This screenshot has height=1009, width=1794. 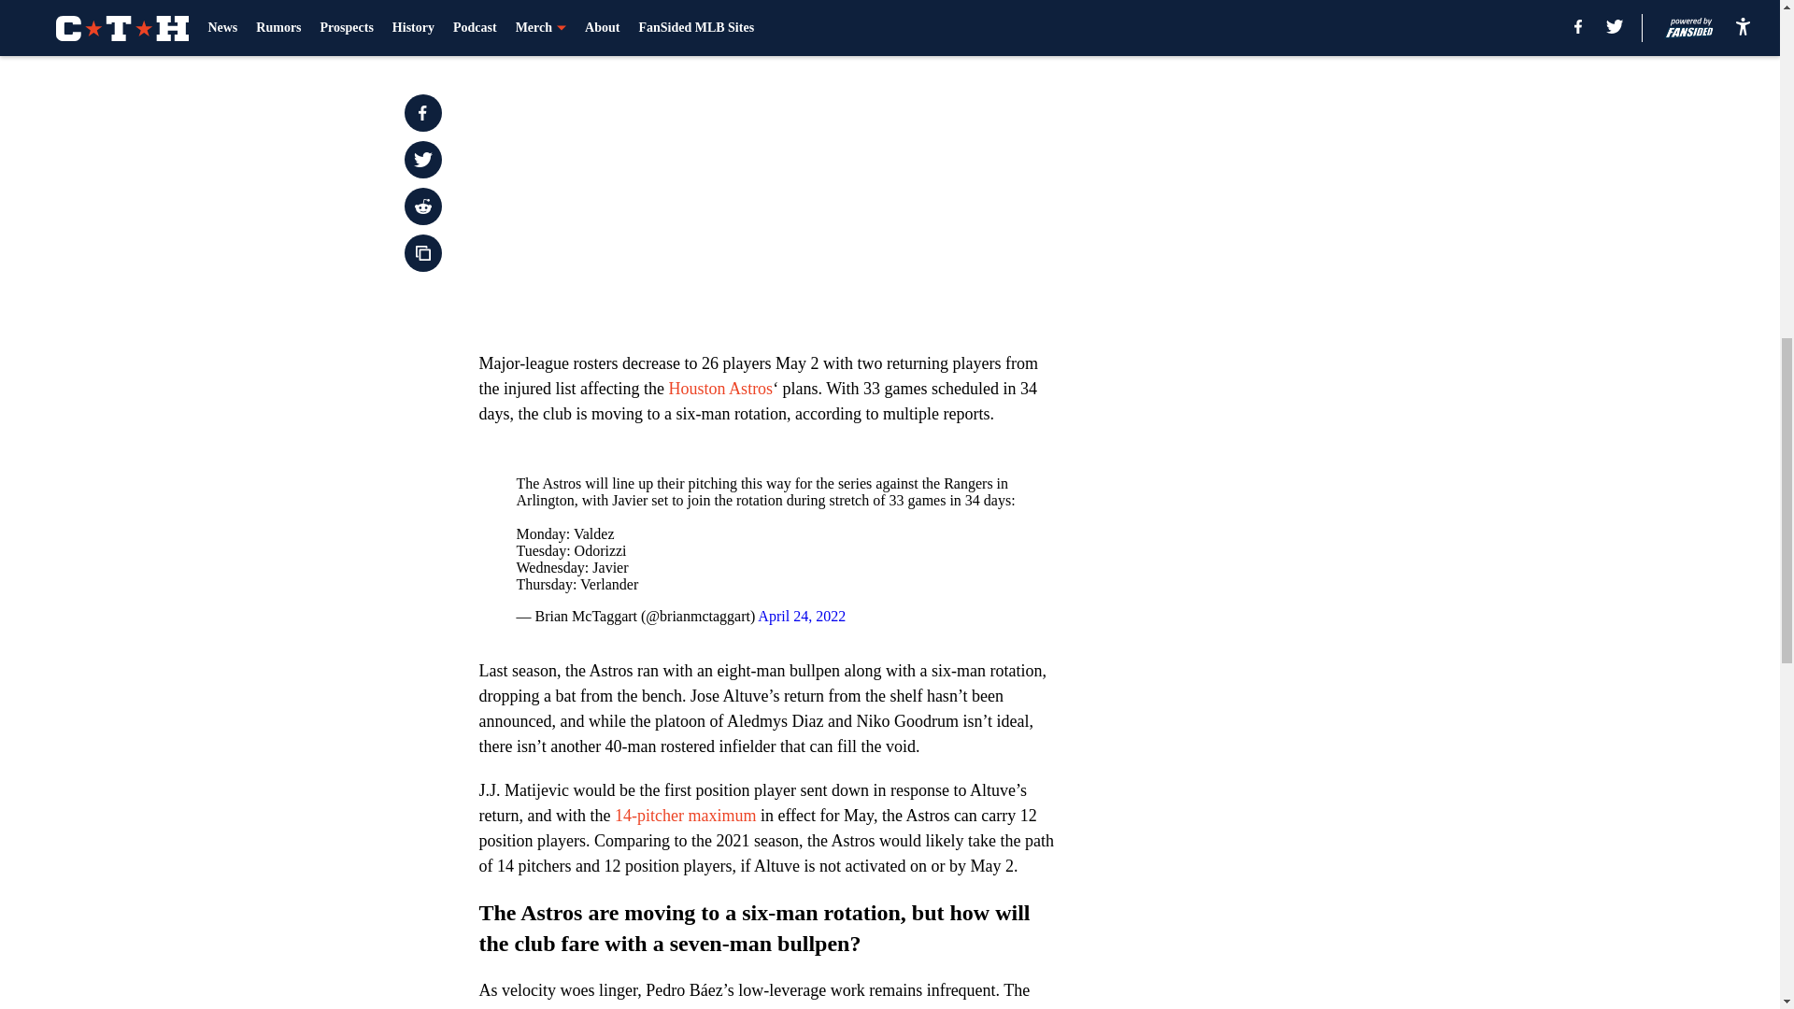 I want to click on April 24, 2022, so click(x=801, y=617).